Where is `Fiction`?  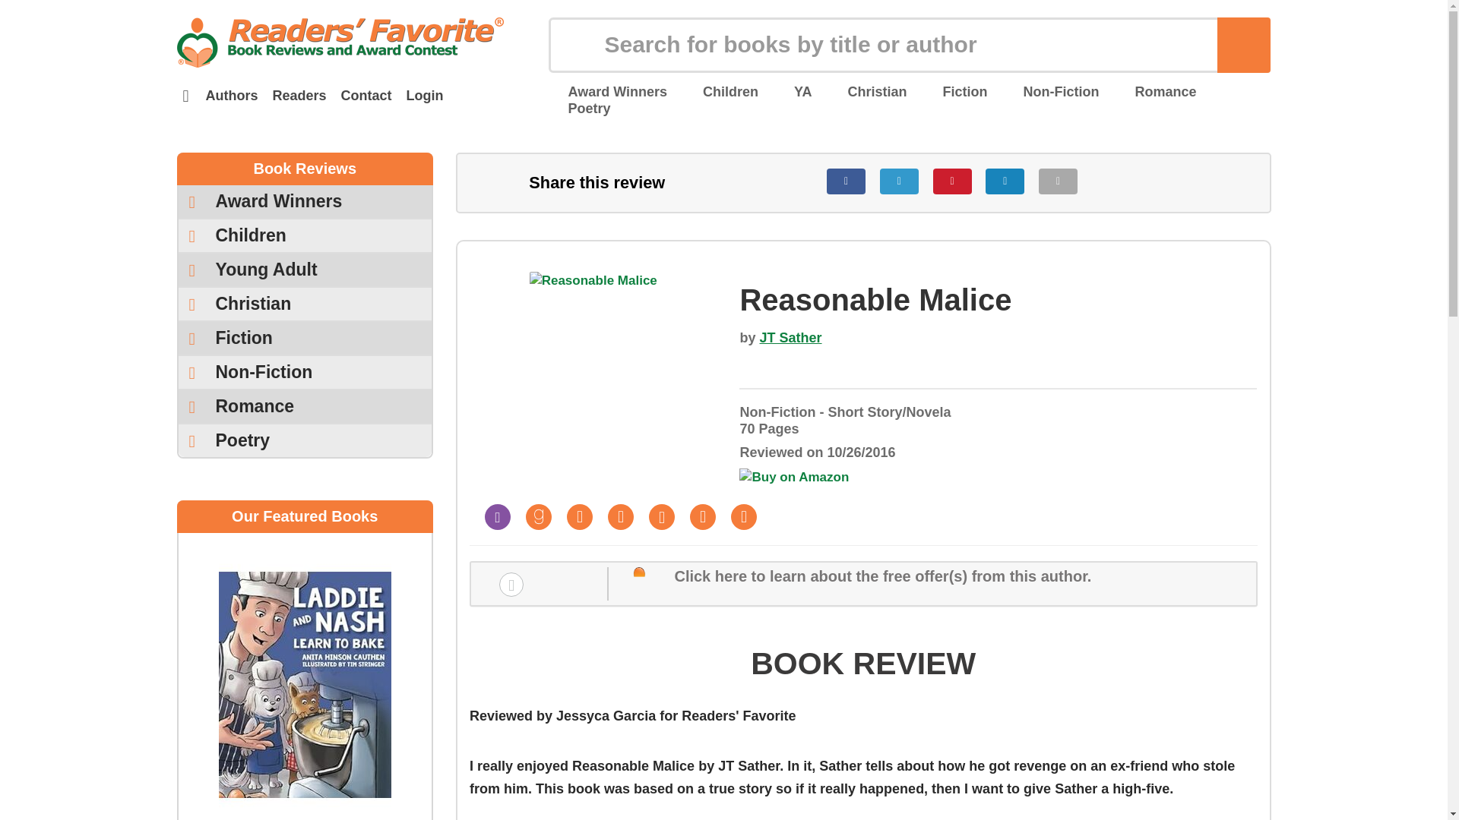 Fiction is located at coordinates (955, 91).